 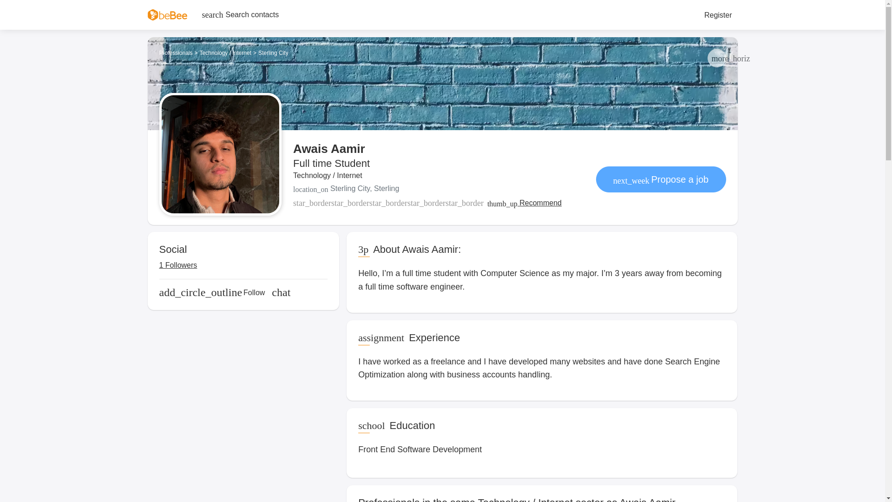 I want to click on Sterling City, Sterling, so click(x=427, y=189).